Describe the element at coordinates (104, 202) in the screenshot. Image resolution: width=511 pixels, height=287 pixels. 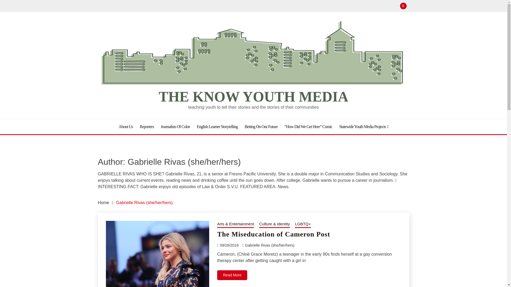
I see `Home` at that location.